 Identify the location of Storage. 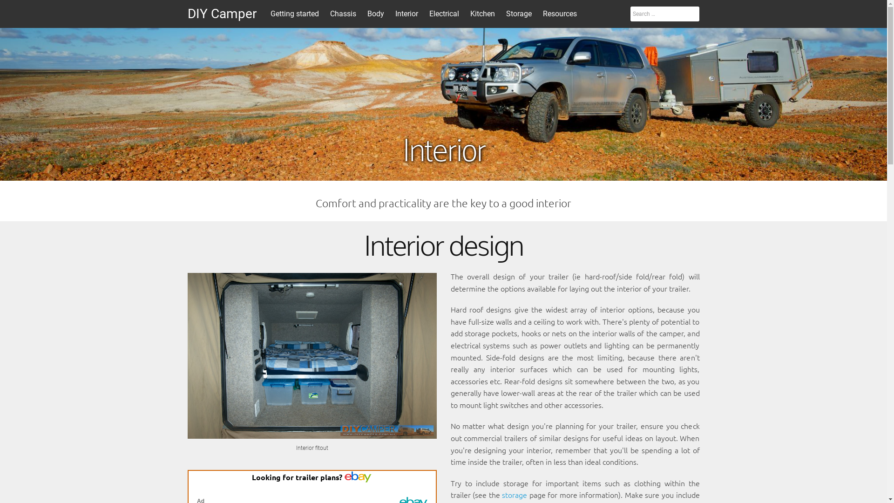
(519, 14).